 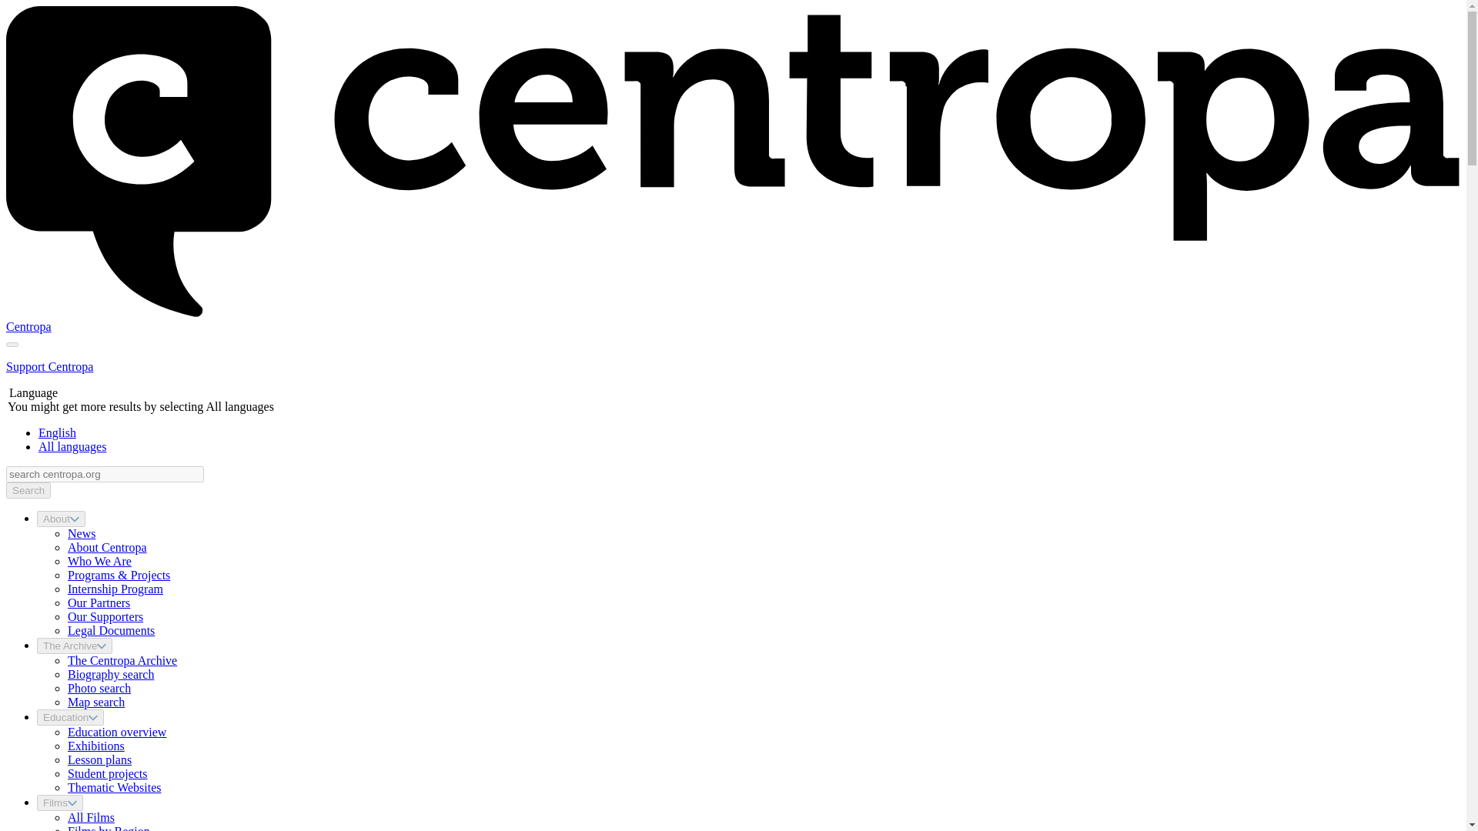 What do you see at coordinates (28, 326) in the screenshot?
I see `Centropa` at bounding box center [28, 326].